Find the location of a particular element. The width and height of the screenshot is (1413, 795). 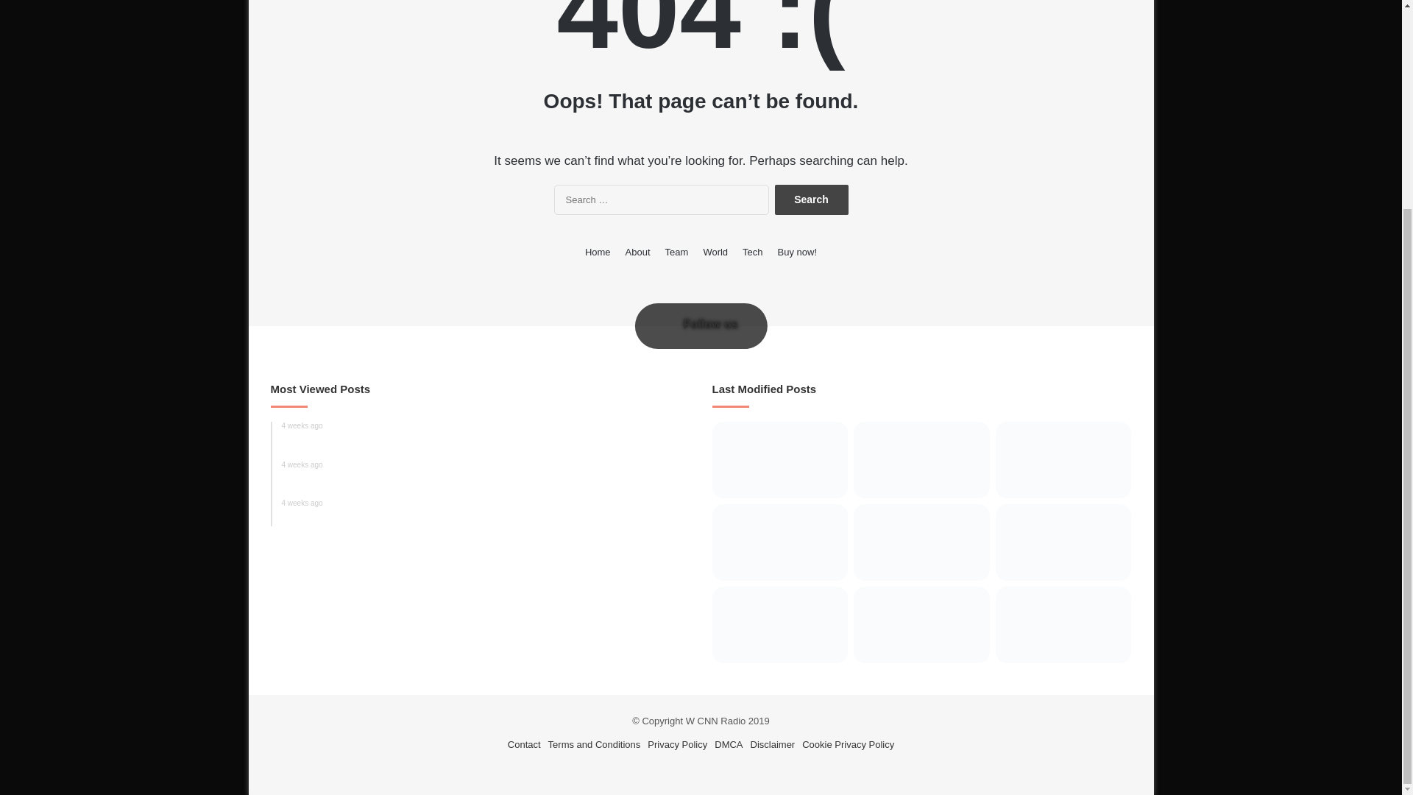

Buy now! is located at coordinates (797, 252).